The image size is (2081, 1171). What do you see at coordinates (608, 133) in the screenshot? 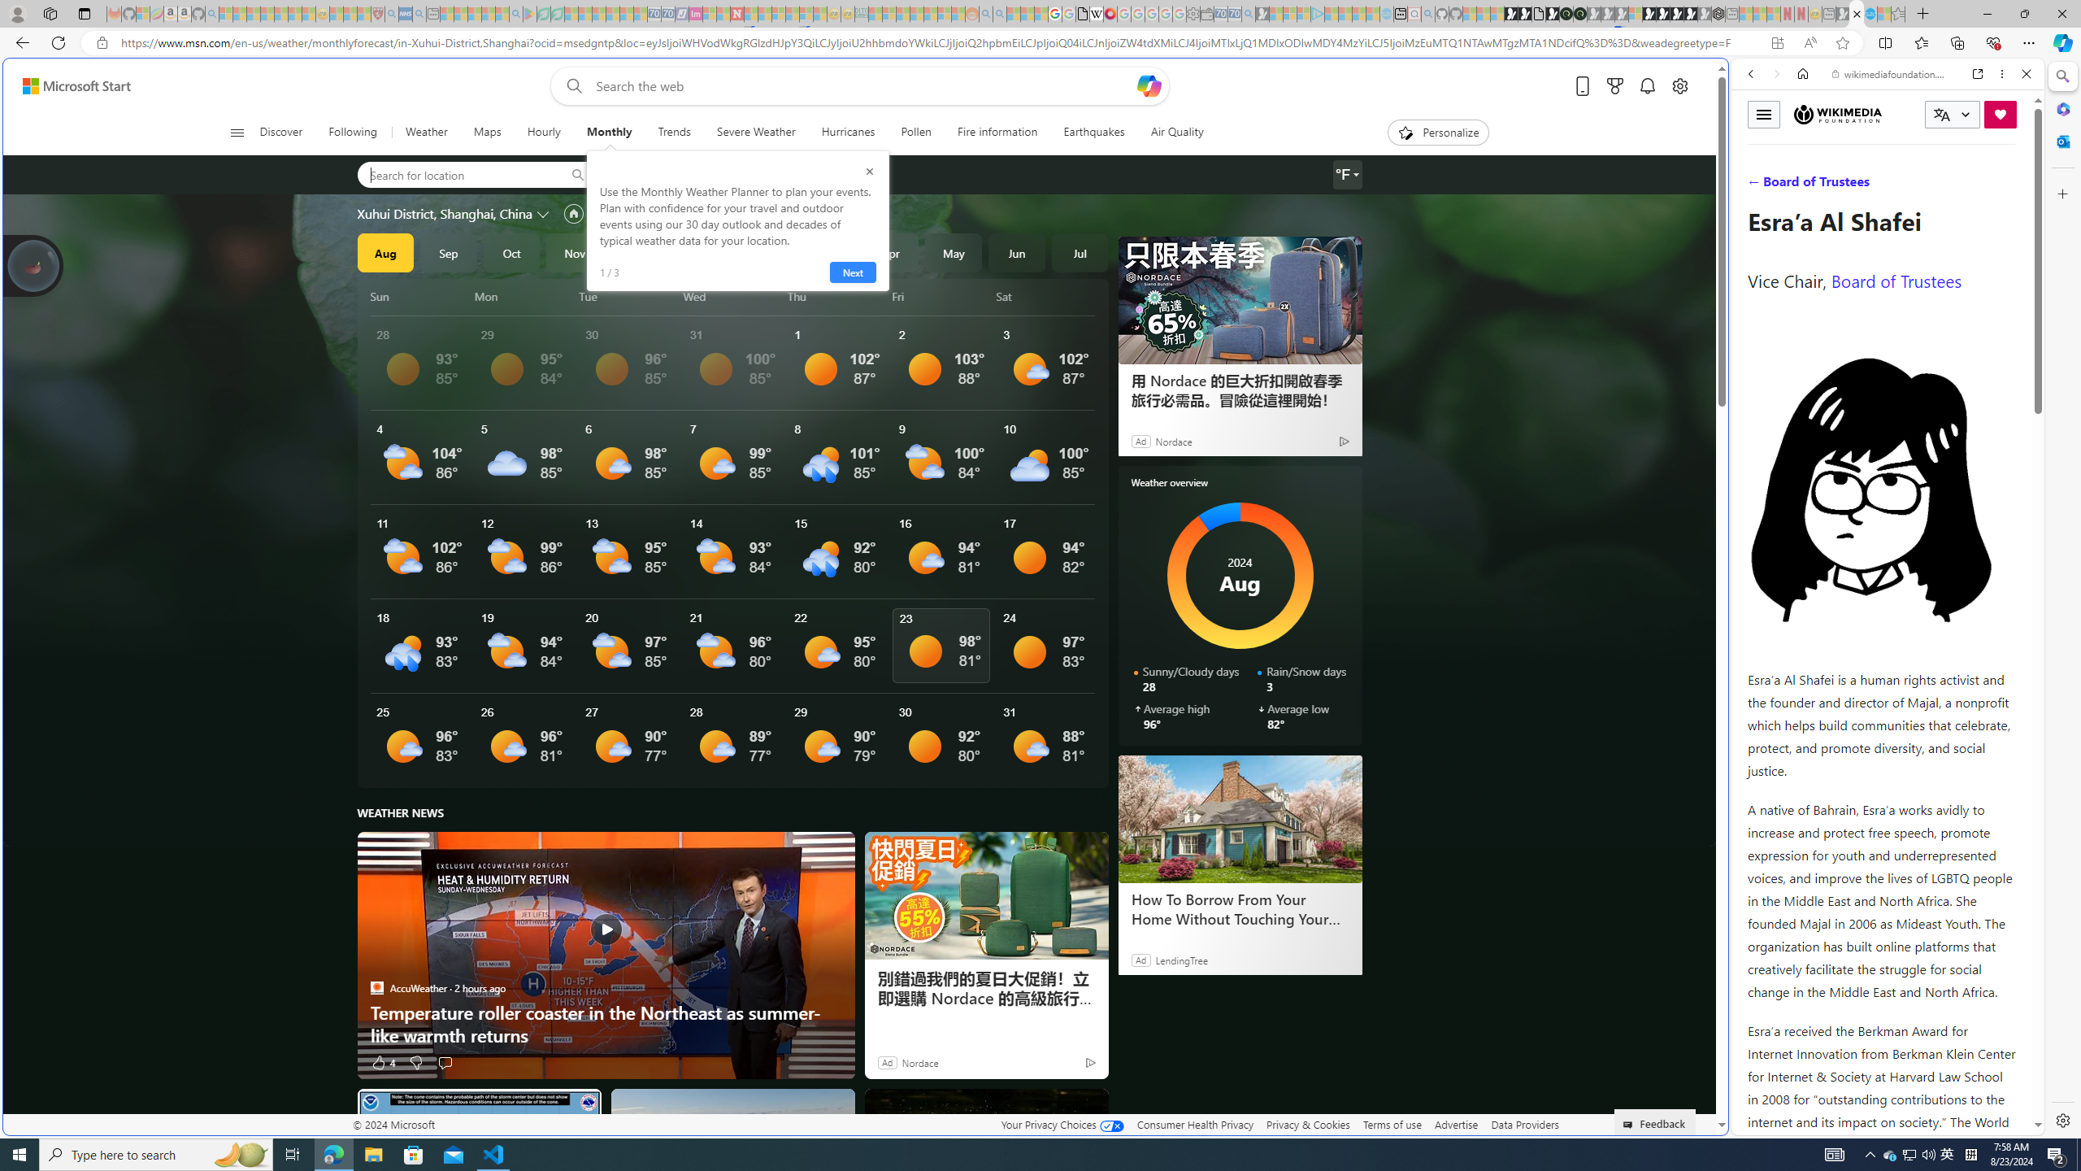
I see `Monthly` at bounding box center [608, 133].